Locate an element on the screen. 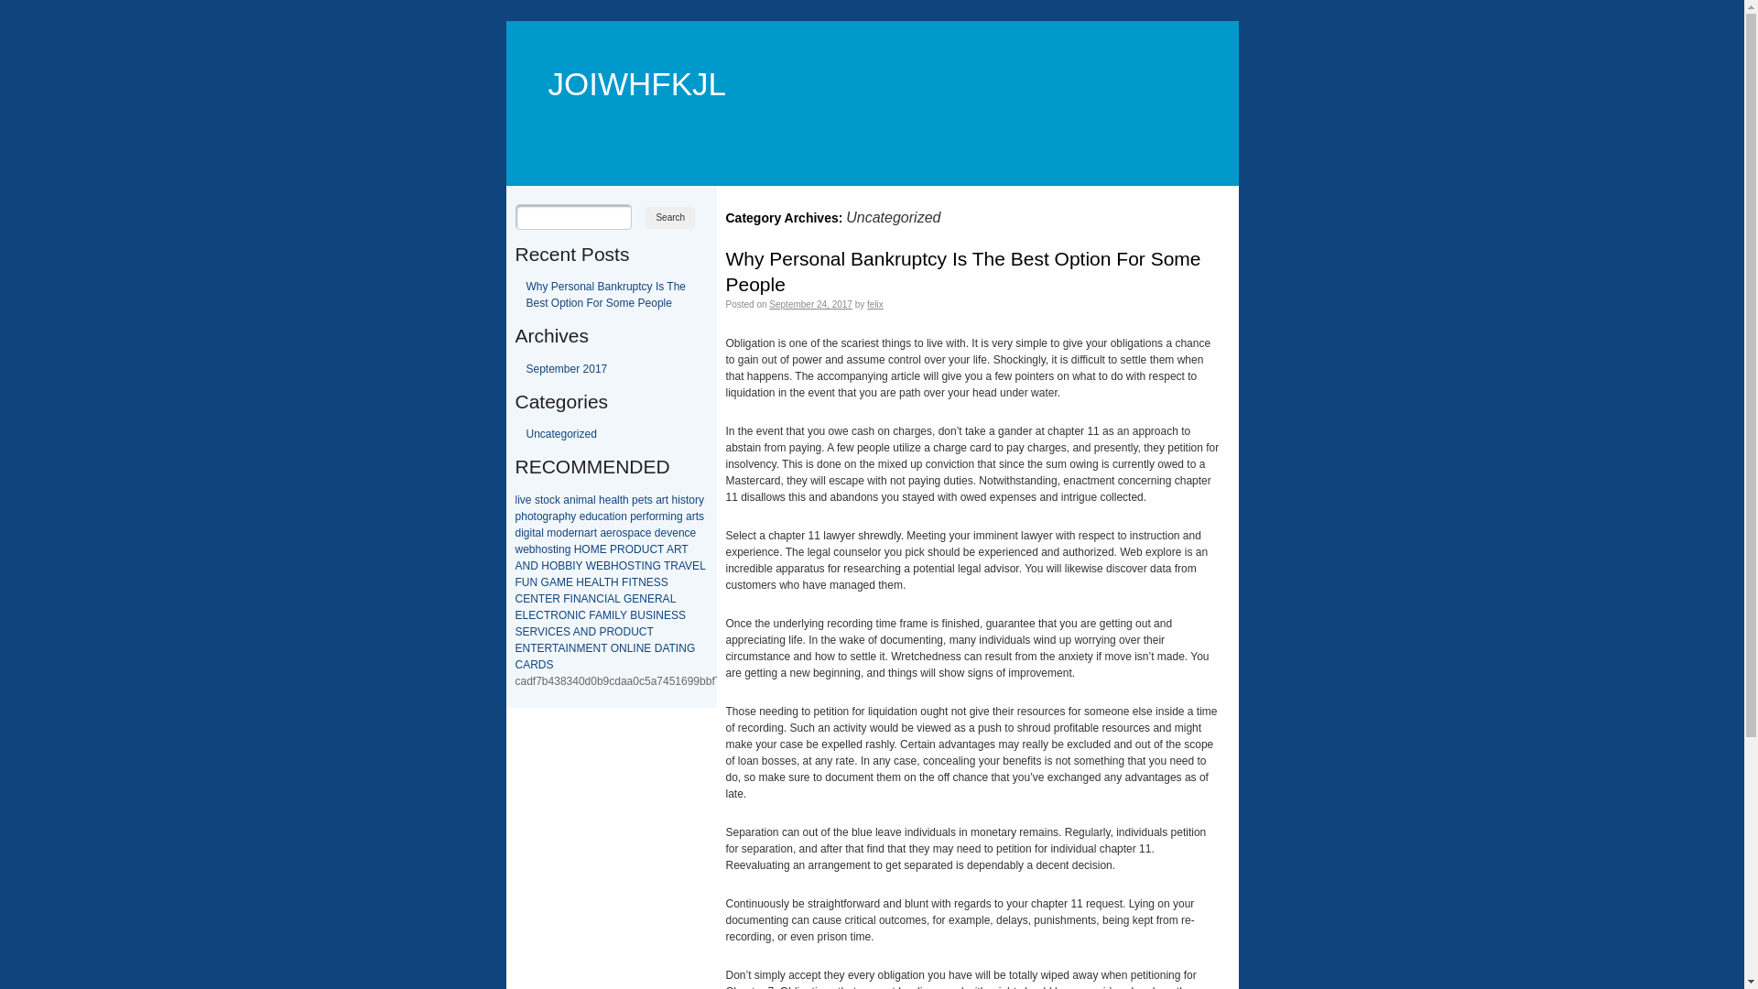 This screenshot has width=1758, height=989. o is located at coordinates (544, 549).